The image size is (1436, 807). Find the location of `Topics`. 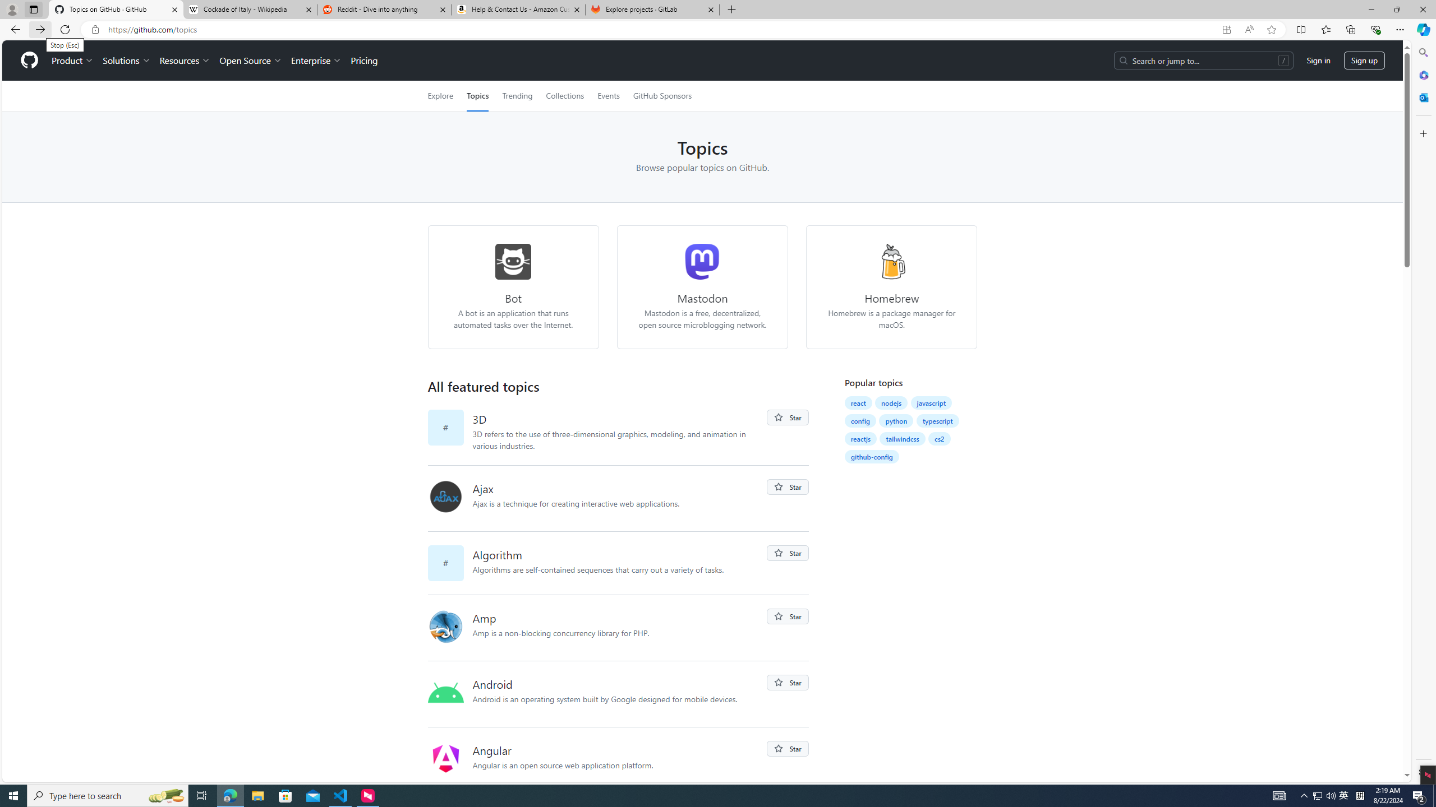

Topics is located at coordinates (478, 96).